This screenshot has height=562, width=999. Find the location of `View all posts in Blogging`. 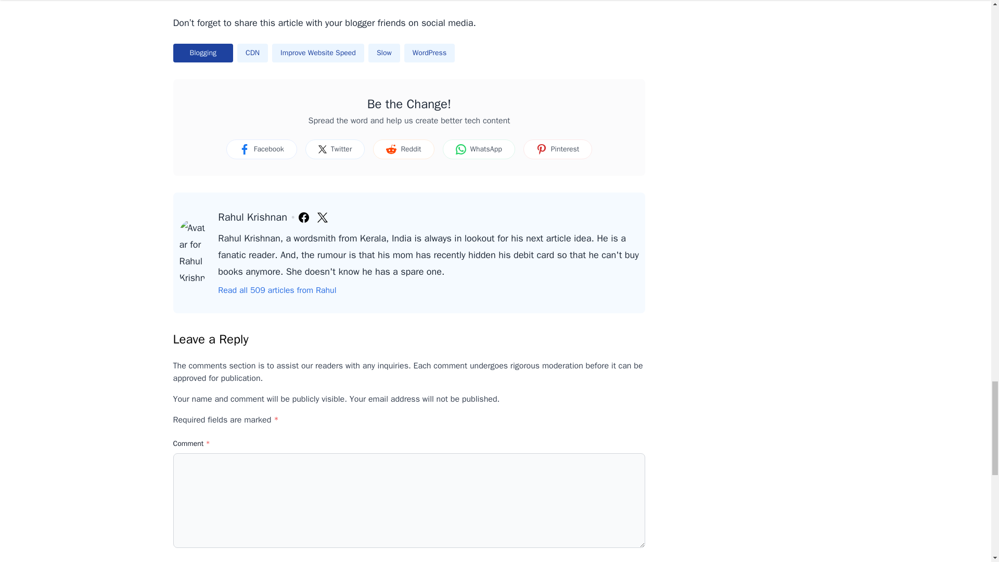

View all posts in Blogging is located at coordinates (203, 53).